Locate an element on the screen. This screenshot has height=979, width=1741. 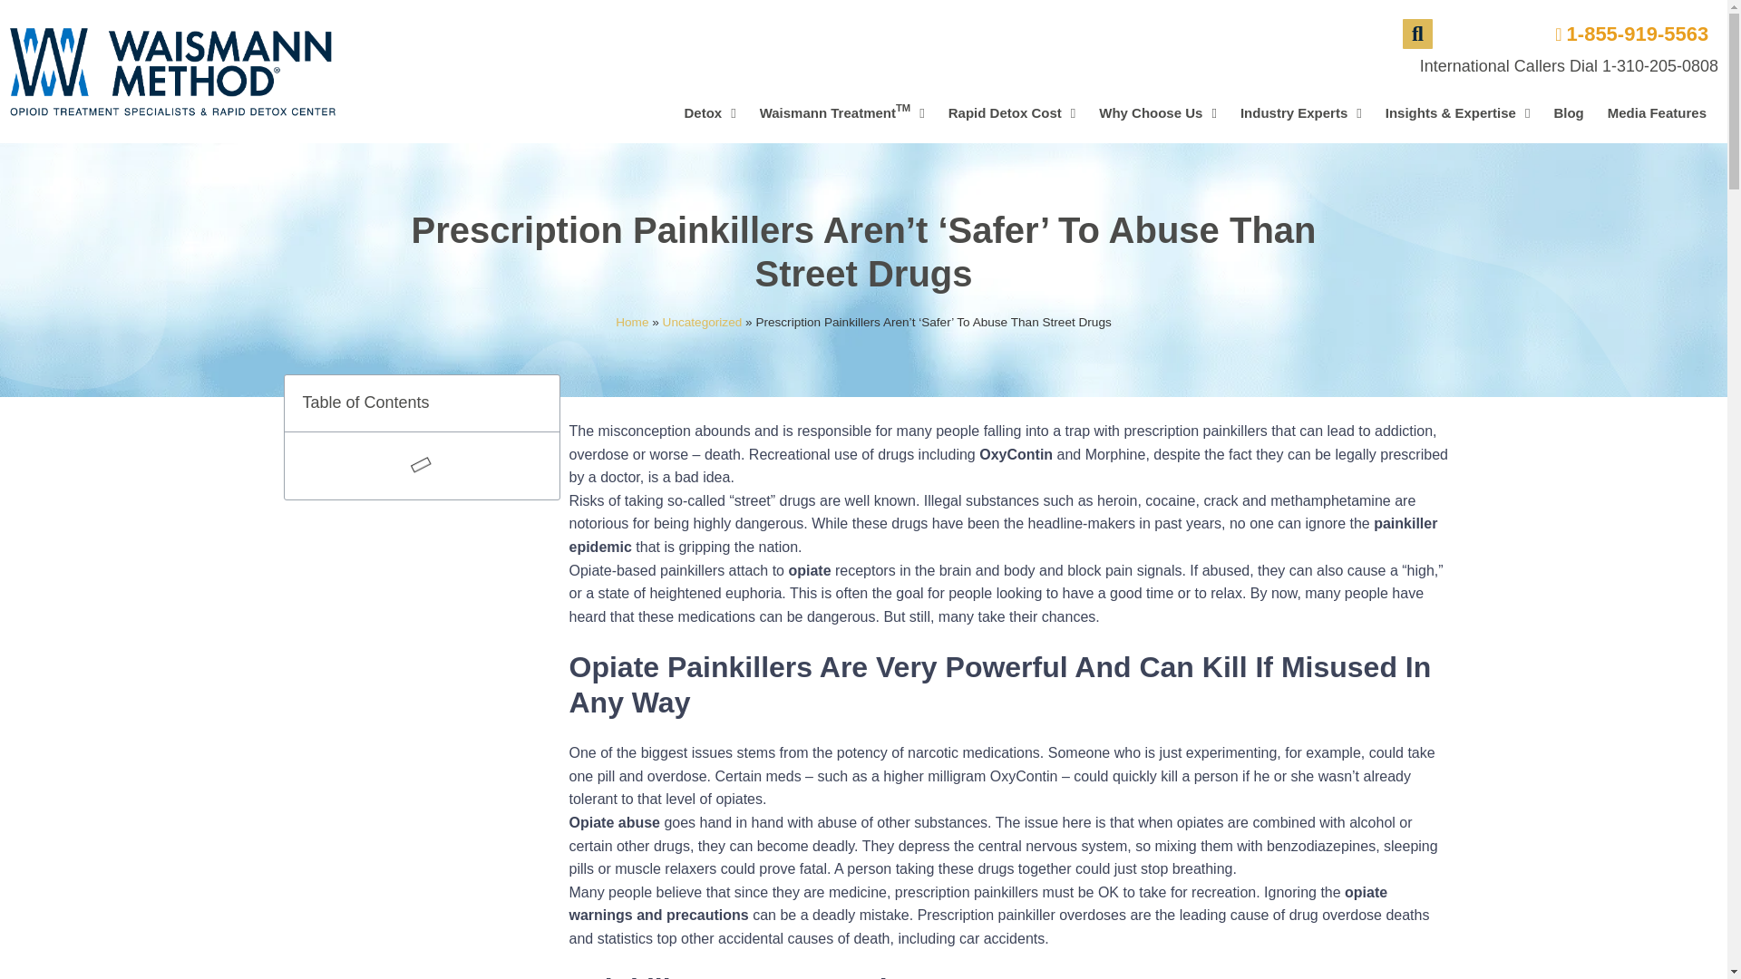
Detox is located at coordinates (709, 112).